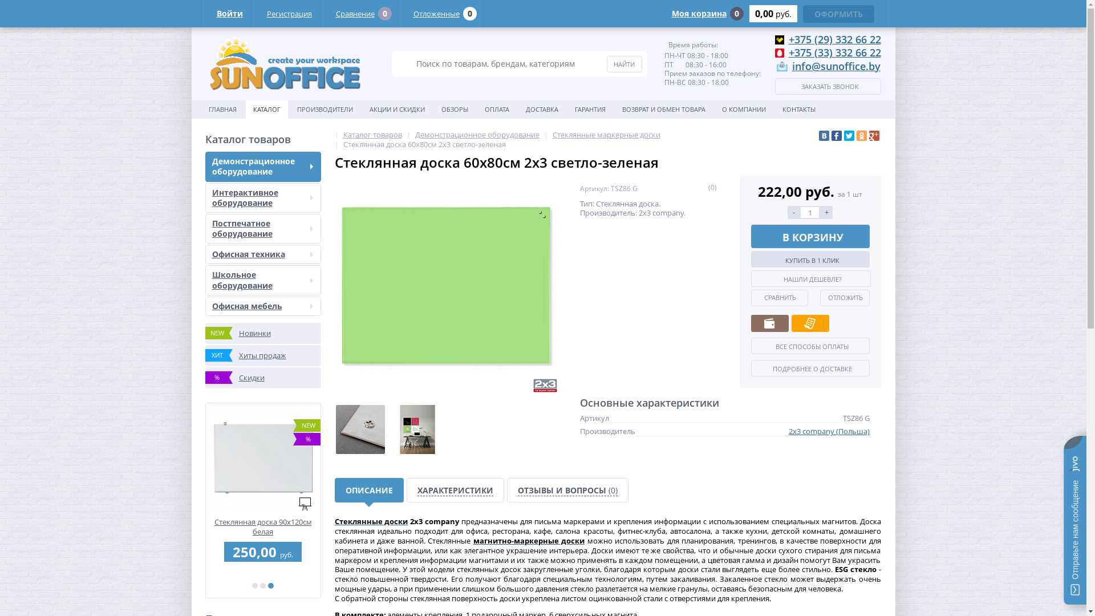 The height and width of the screenshot is (616, 1095). Describe the element at coordinates (834, 39) in the screenshot. I see `+375 (29) 332 66 22` at that location.